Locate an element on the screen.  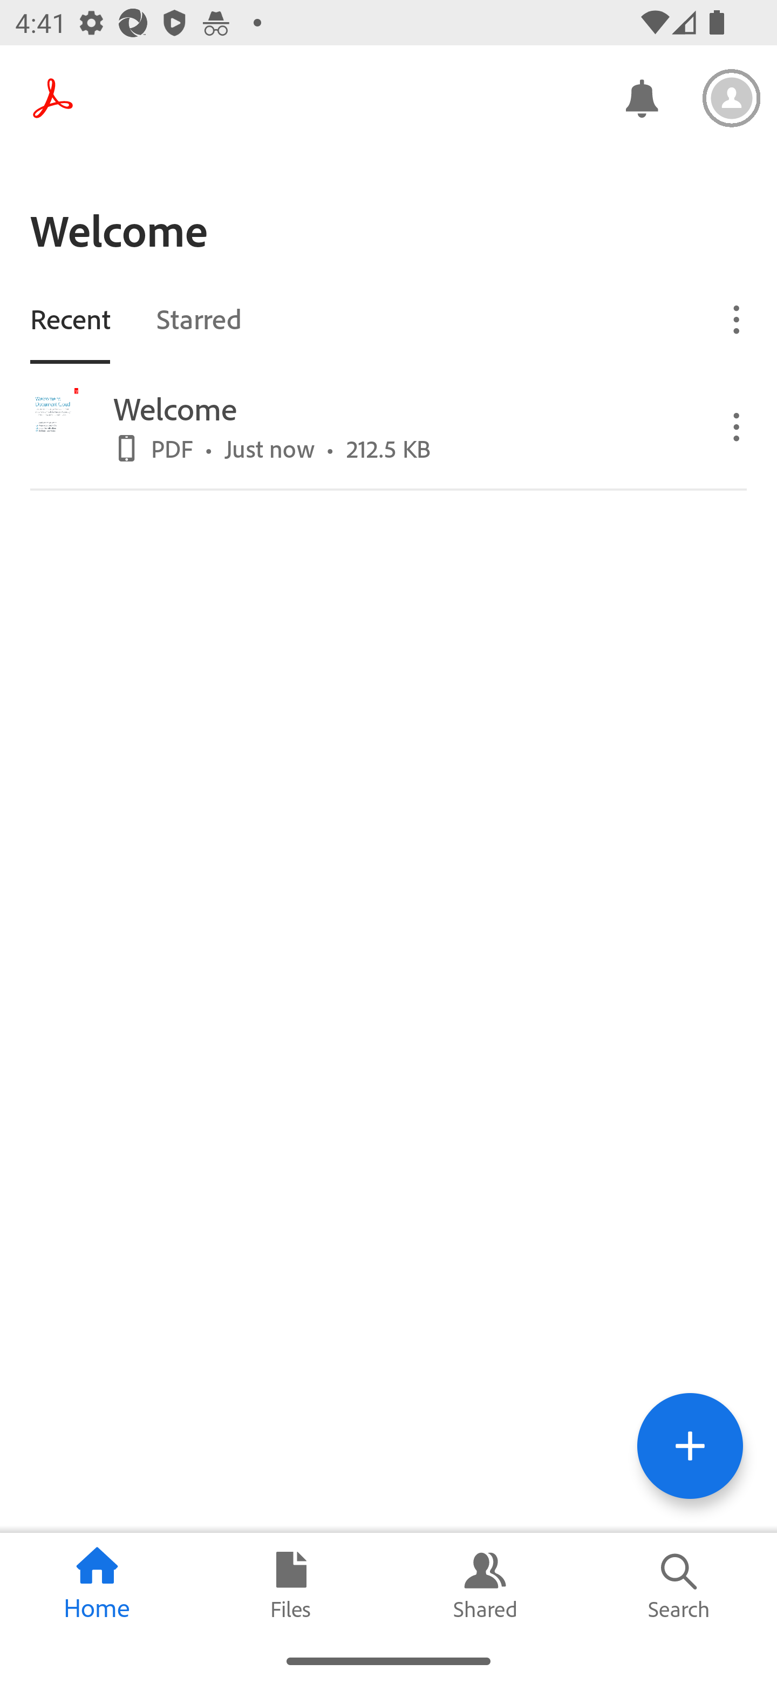
Tools is located at coordinates (690, 1445).